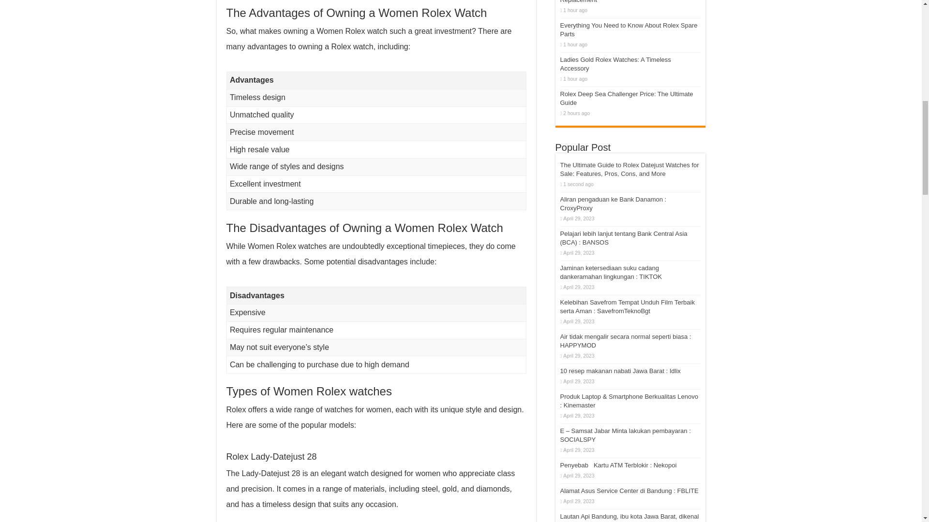 This screenshot has width=929, height=522. What do you see at coordinates (629, 29) in the screenshot?
I see `Everything You Need to Know About Rolex Spare Parts` at bounding box center [629, 29].